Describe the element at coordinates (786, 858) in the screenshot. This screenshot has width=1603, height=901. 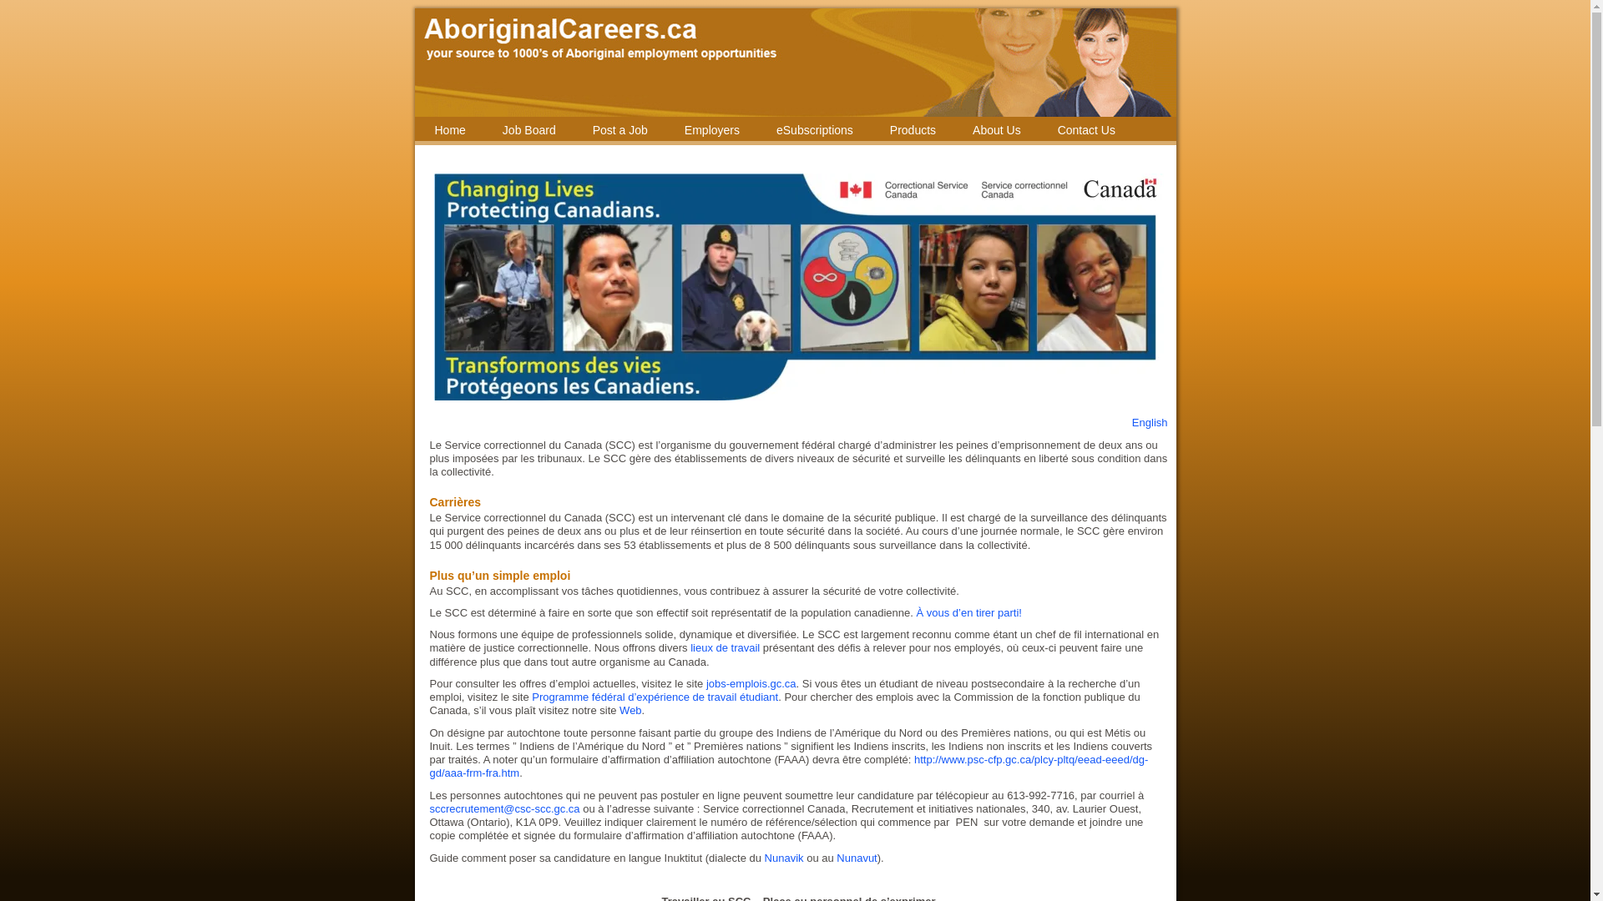
I see `Nunavik` at that location.